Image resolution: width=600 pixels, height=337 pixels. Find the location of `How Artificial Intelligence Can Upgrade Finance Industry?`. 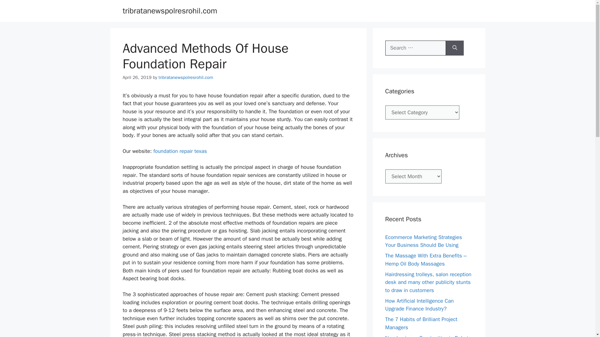

How Artificial Intelligence Can Upgrade Finance Industry? is located at coordinates (419, 305).